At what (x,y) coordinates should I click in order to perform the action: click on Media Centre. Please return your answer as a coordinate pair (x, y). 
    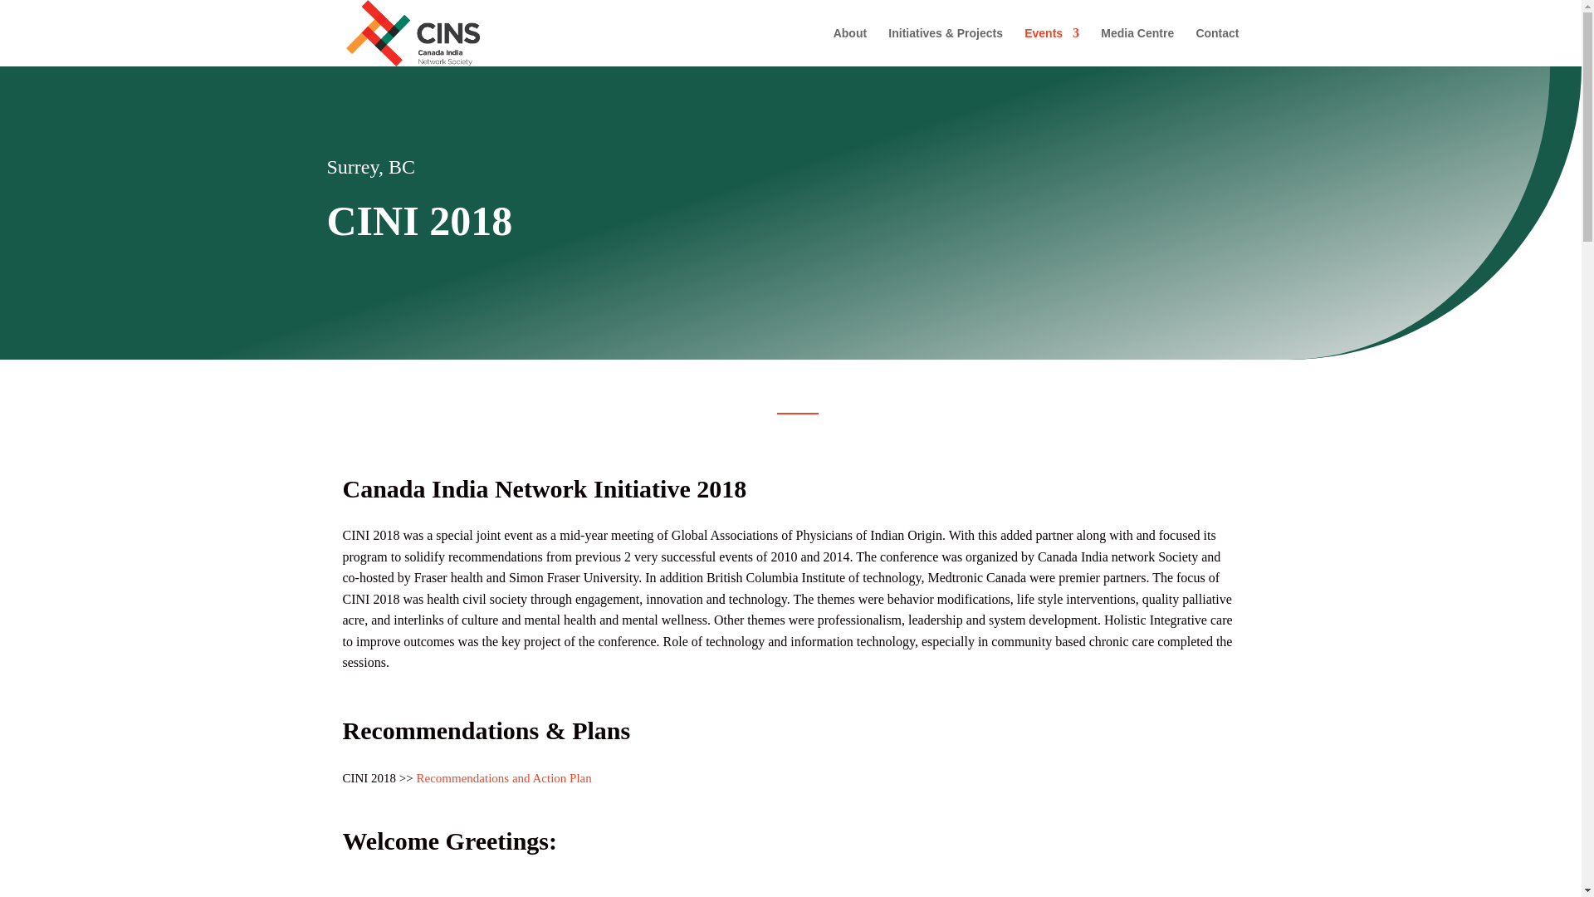
    Looking at the image, I should click on (1137, 47).